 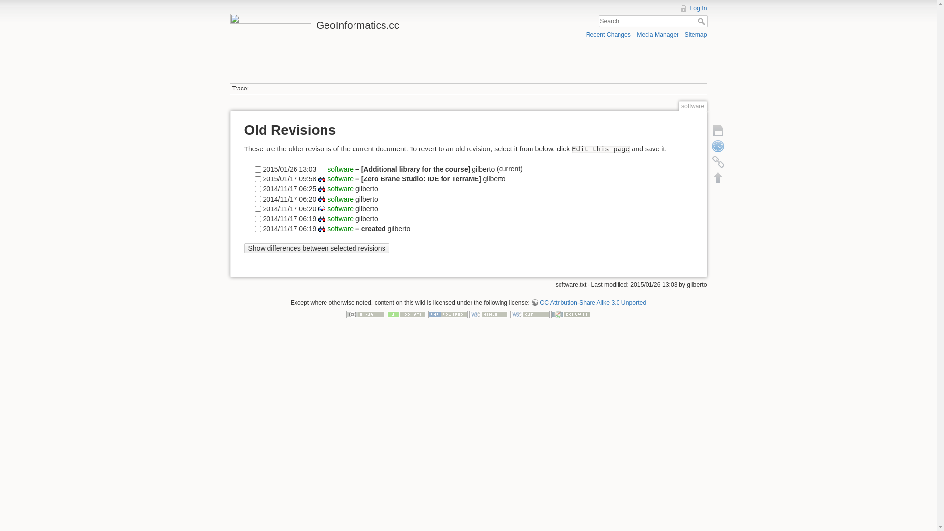 I want to click on Old revisions [O], so click(x=718, y=146).